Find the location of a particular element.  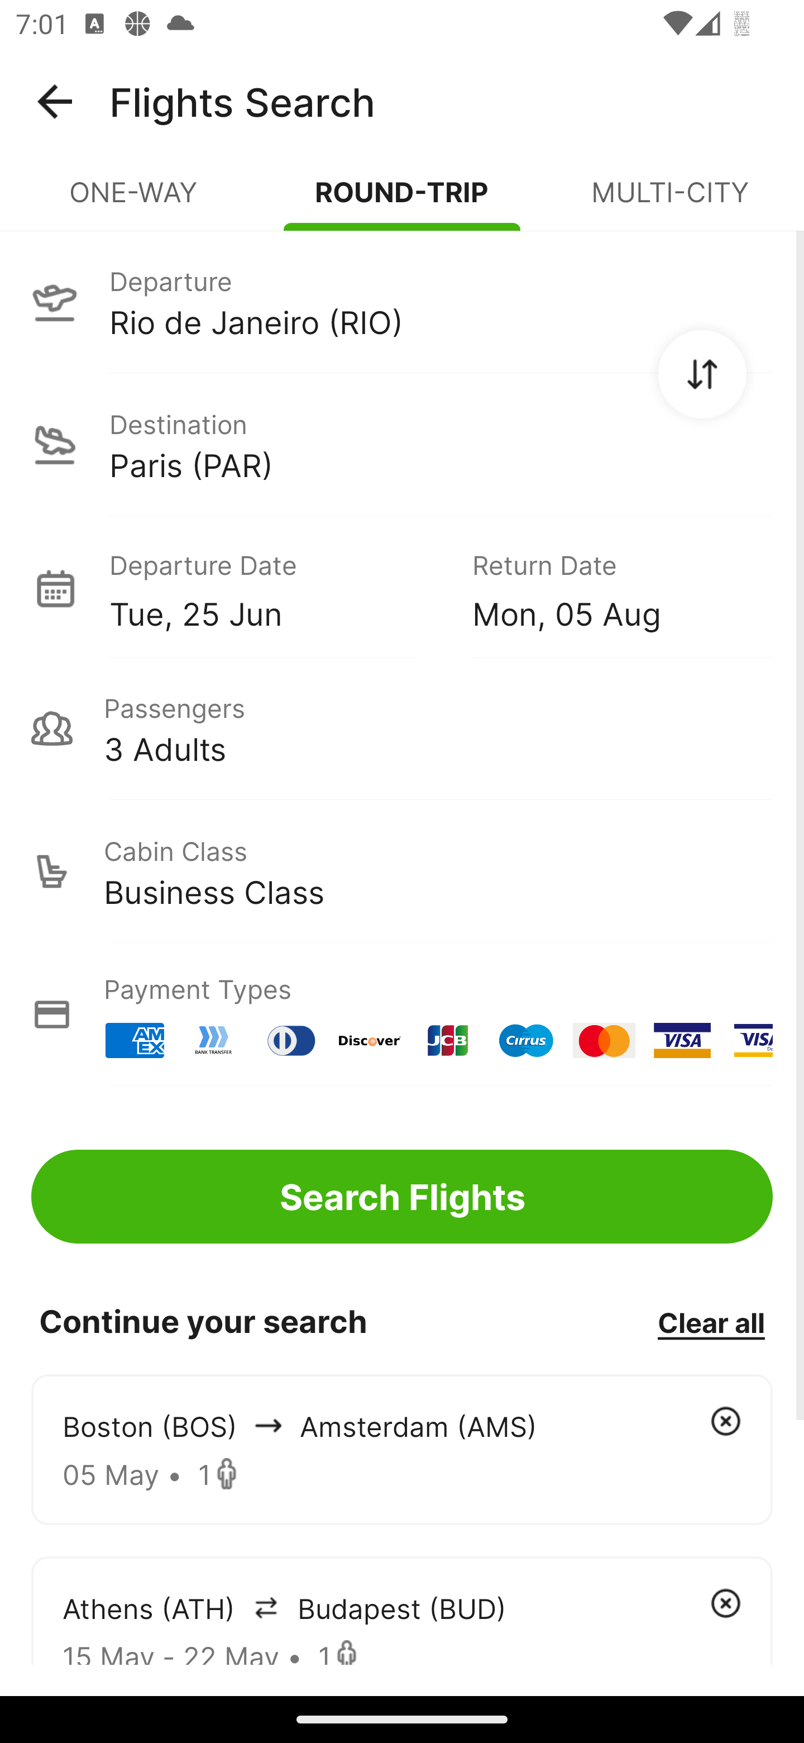

Return Date Mon, 05 Aug is located at coordinates (606, 588).